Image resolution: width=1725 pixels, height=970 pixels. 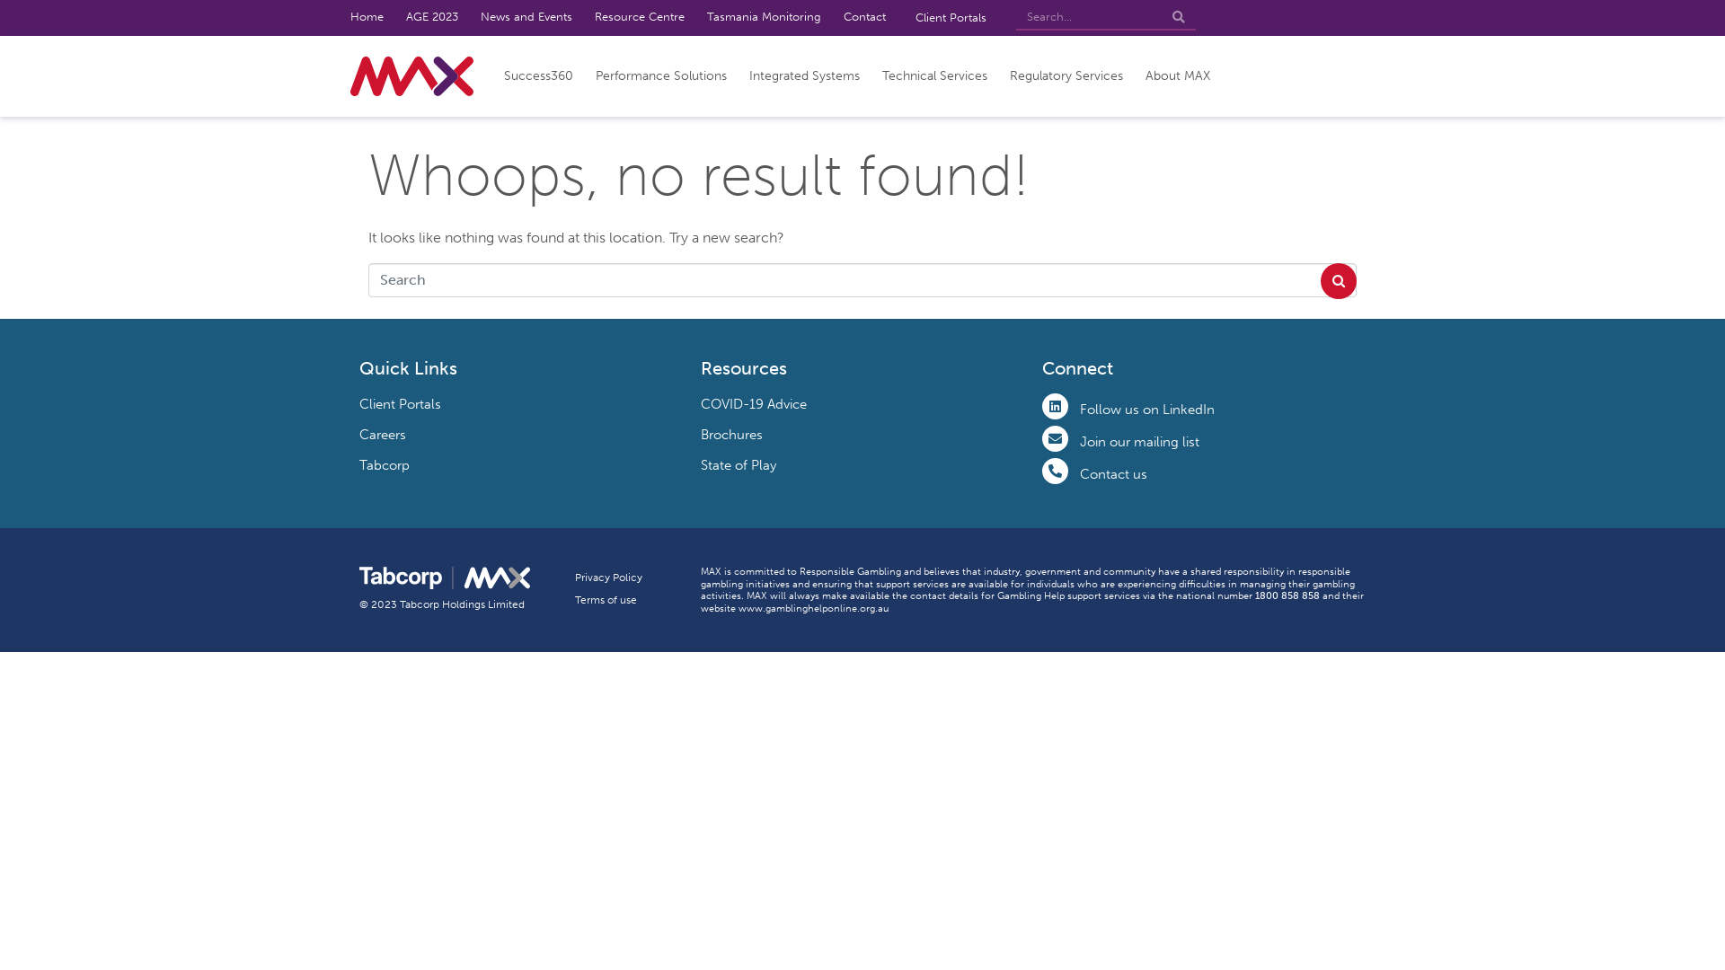 What do you see at coordinates (385, 465) in the screenshot?
I see `Tabcorp` at bounding box center [385, 465].